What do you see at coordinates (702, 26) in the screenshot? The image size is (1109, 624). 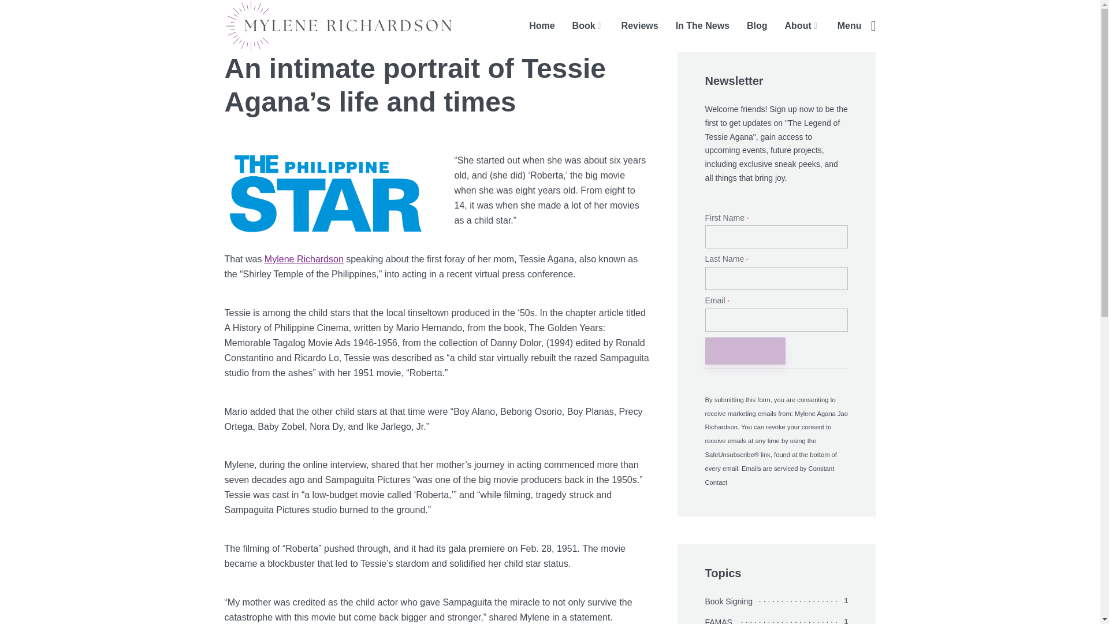 I see `In The News` at bounding box center [702, 26].